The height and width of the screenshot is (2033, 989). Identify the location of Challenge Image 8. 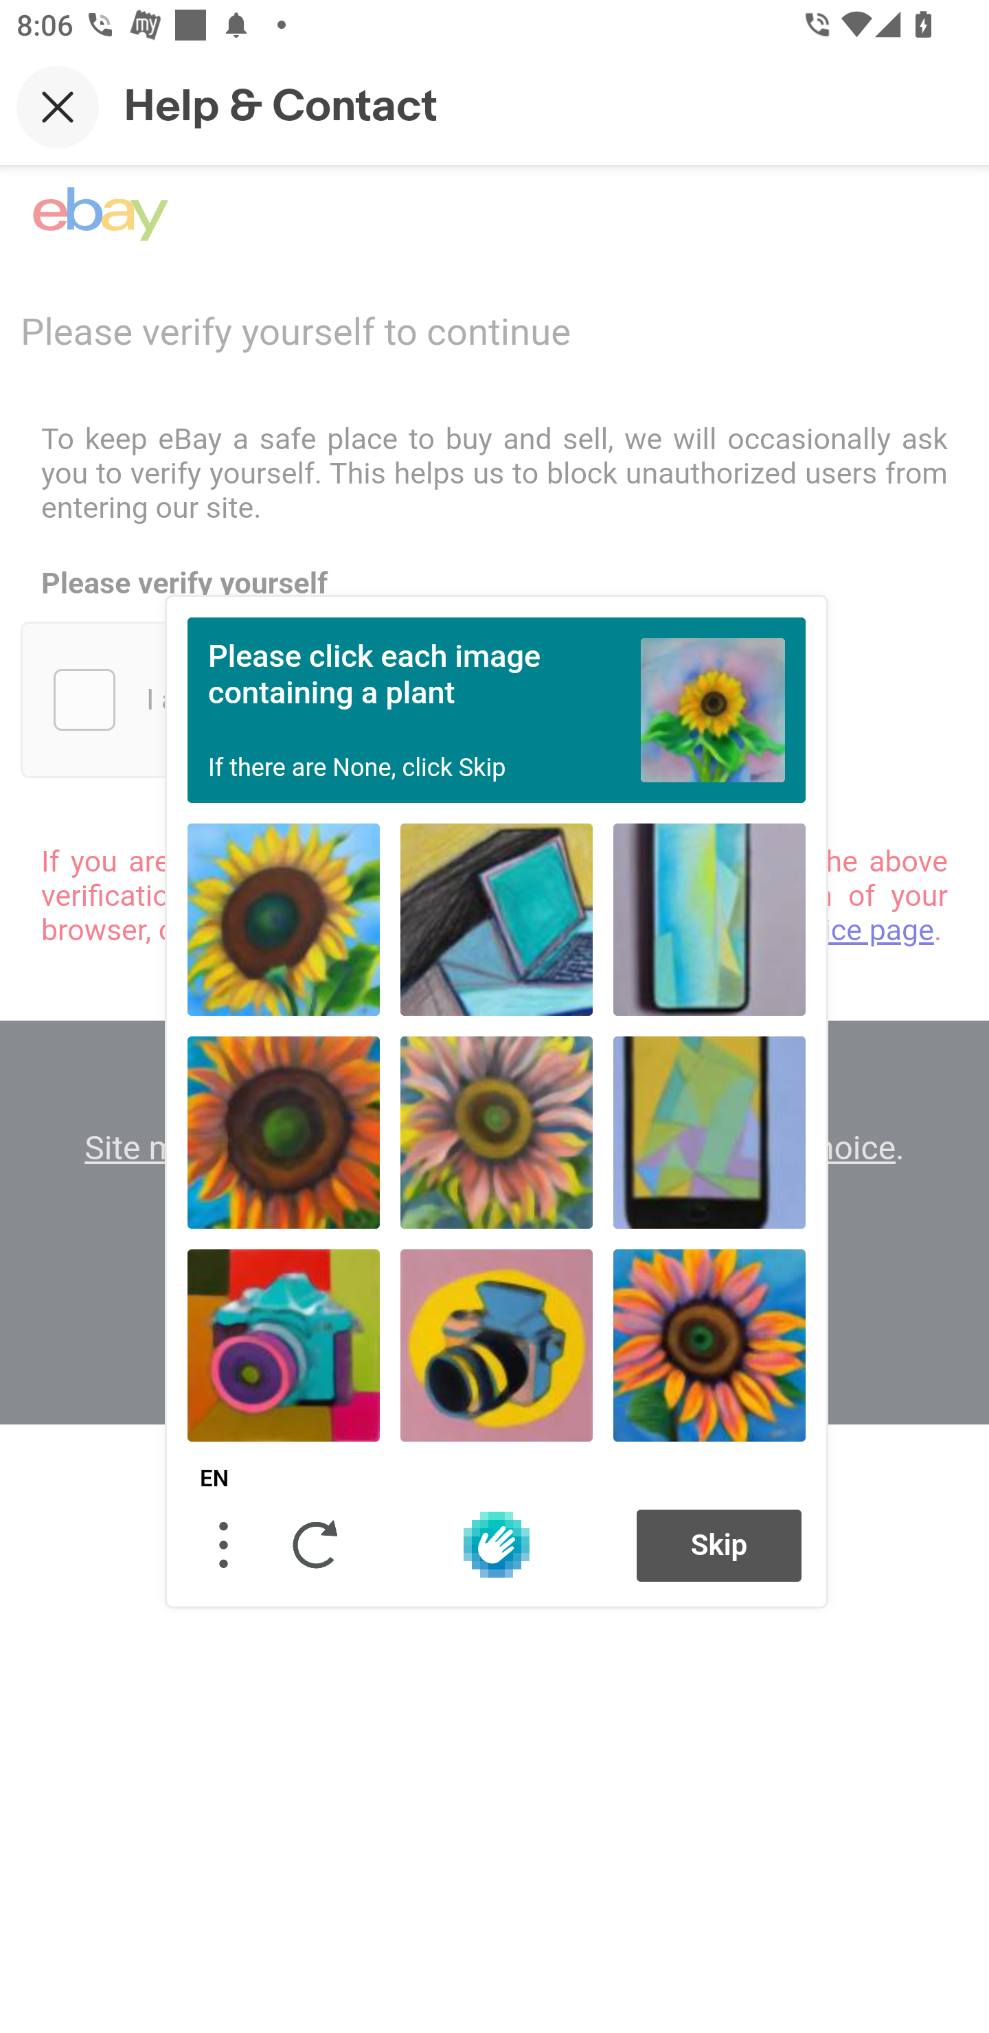
(496, 1345).